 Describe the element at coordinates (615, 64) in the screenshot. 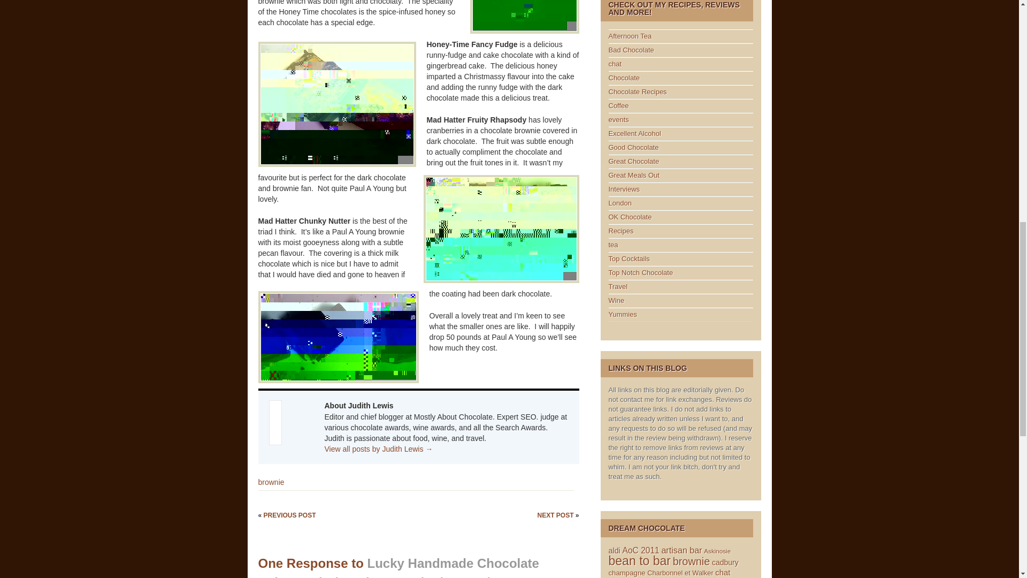

I see `chat` at that location.